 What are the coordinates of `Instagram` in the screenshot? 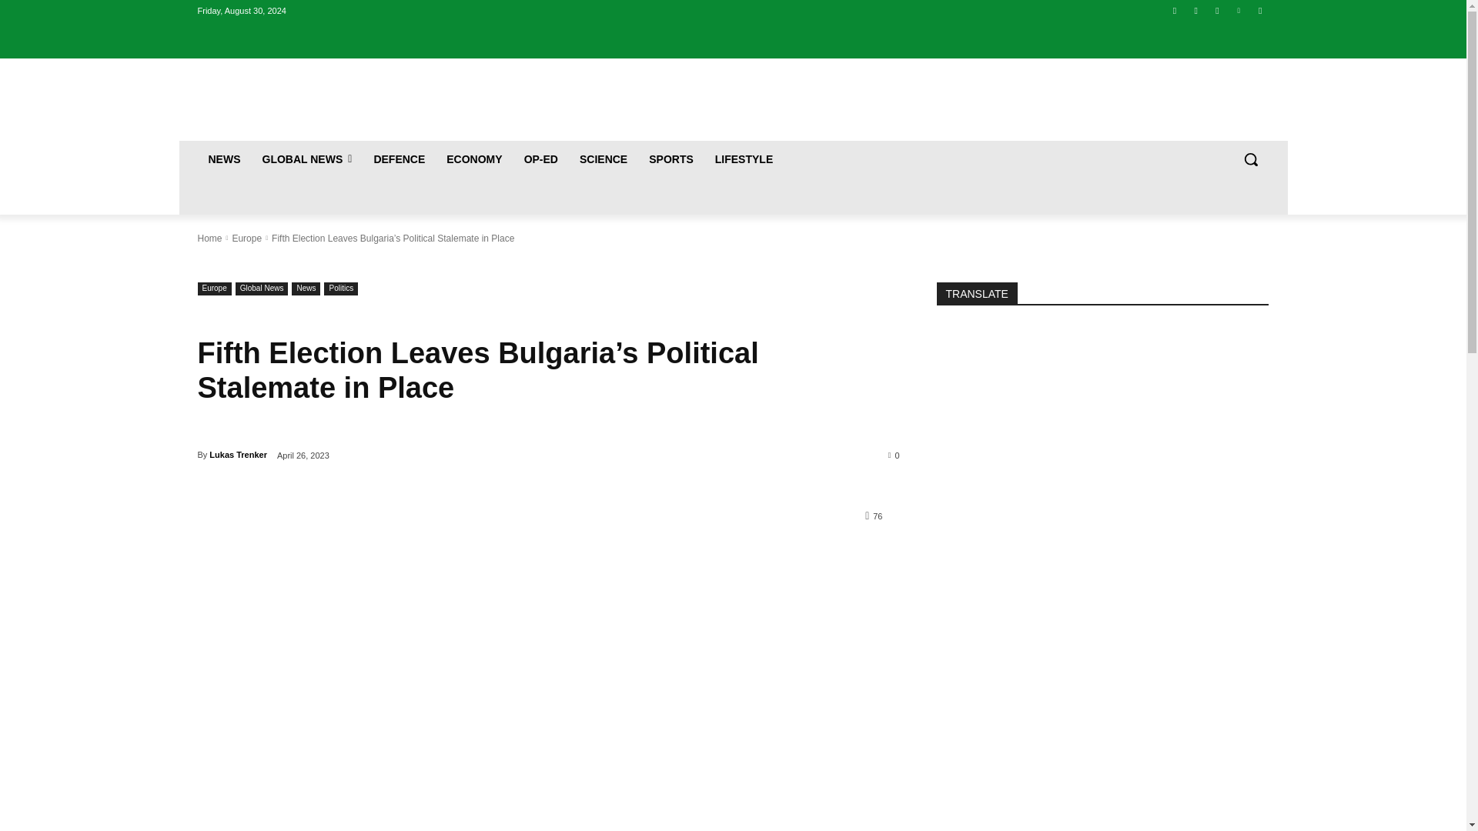 It's located at (1195, 10).